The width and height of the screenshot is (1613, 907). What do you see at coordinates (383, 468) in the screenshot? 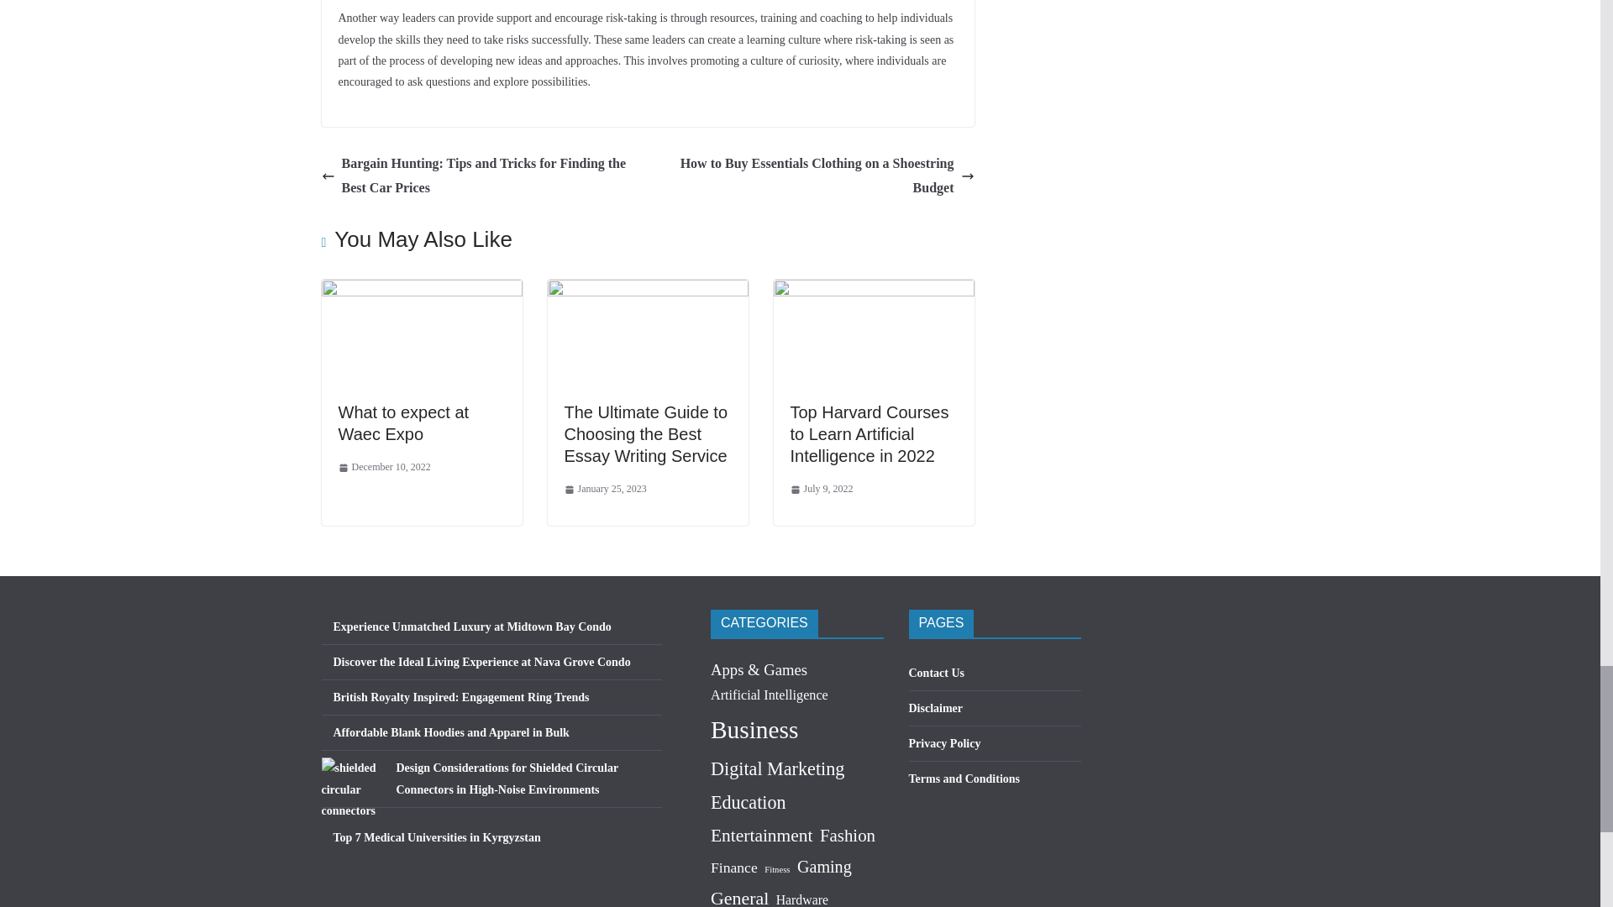
I see `December 10, 2022` at bounding box center [383, 468].